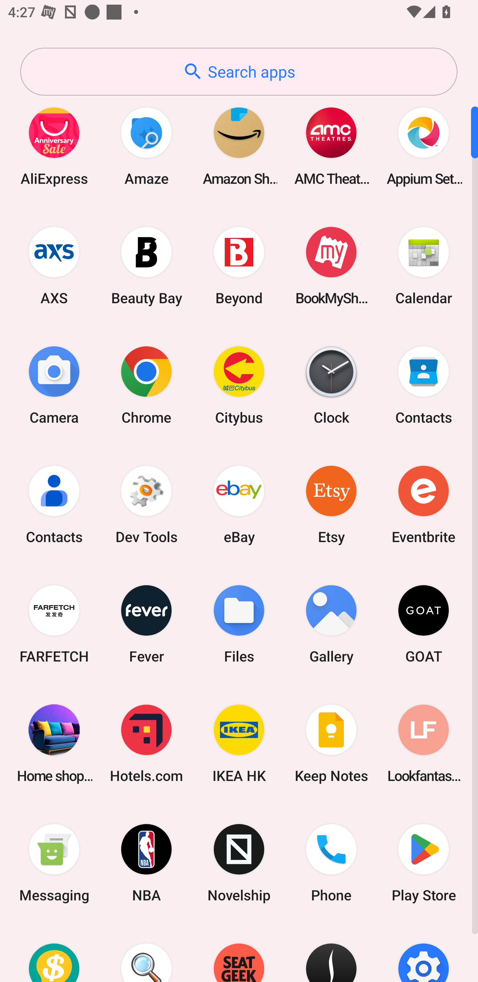  Describe the element at coordinates (54, 504) in the screenshot. I see `Contacts` at that location.